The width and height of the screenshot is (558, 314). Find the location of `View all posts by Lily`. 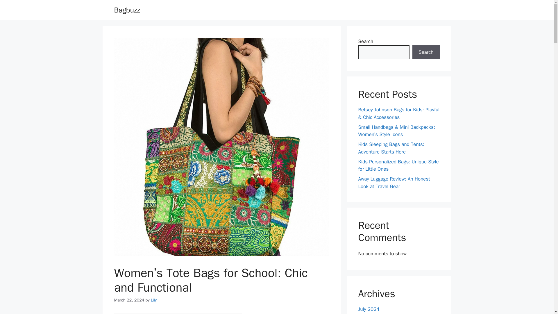

View all posts by Lily is located at coordinates (153, 300).